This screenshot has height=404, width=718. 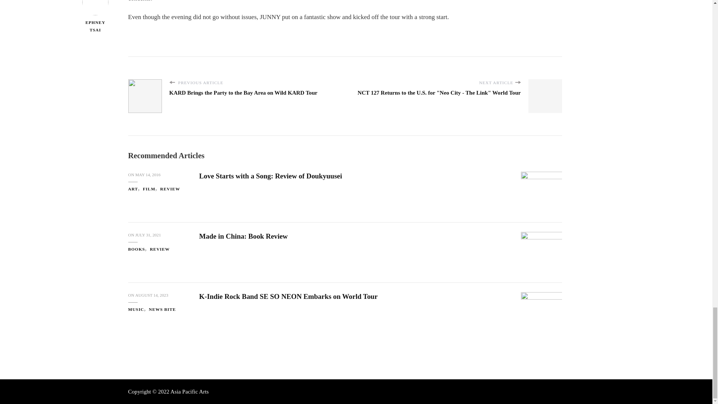 What do you see at coordinates (148, 235) in the screenshot?
I see `JULY 31, 2021` at bounding box center [148, 235].